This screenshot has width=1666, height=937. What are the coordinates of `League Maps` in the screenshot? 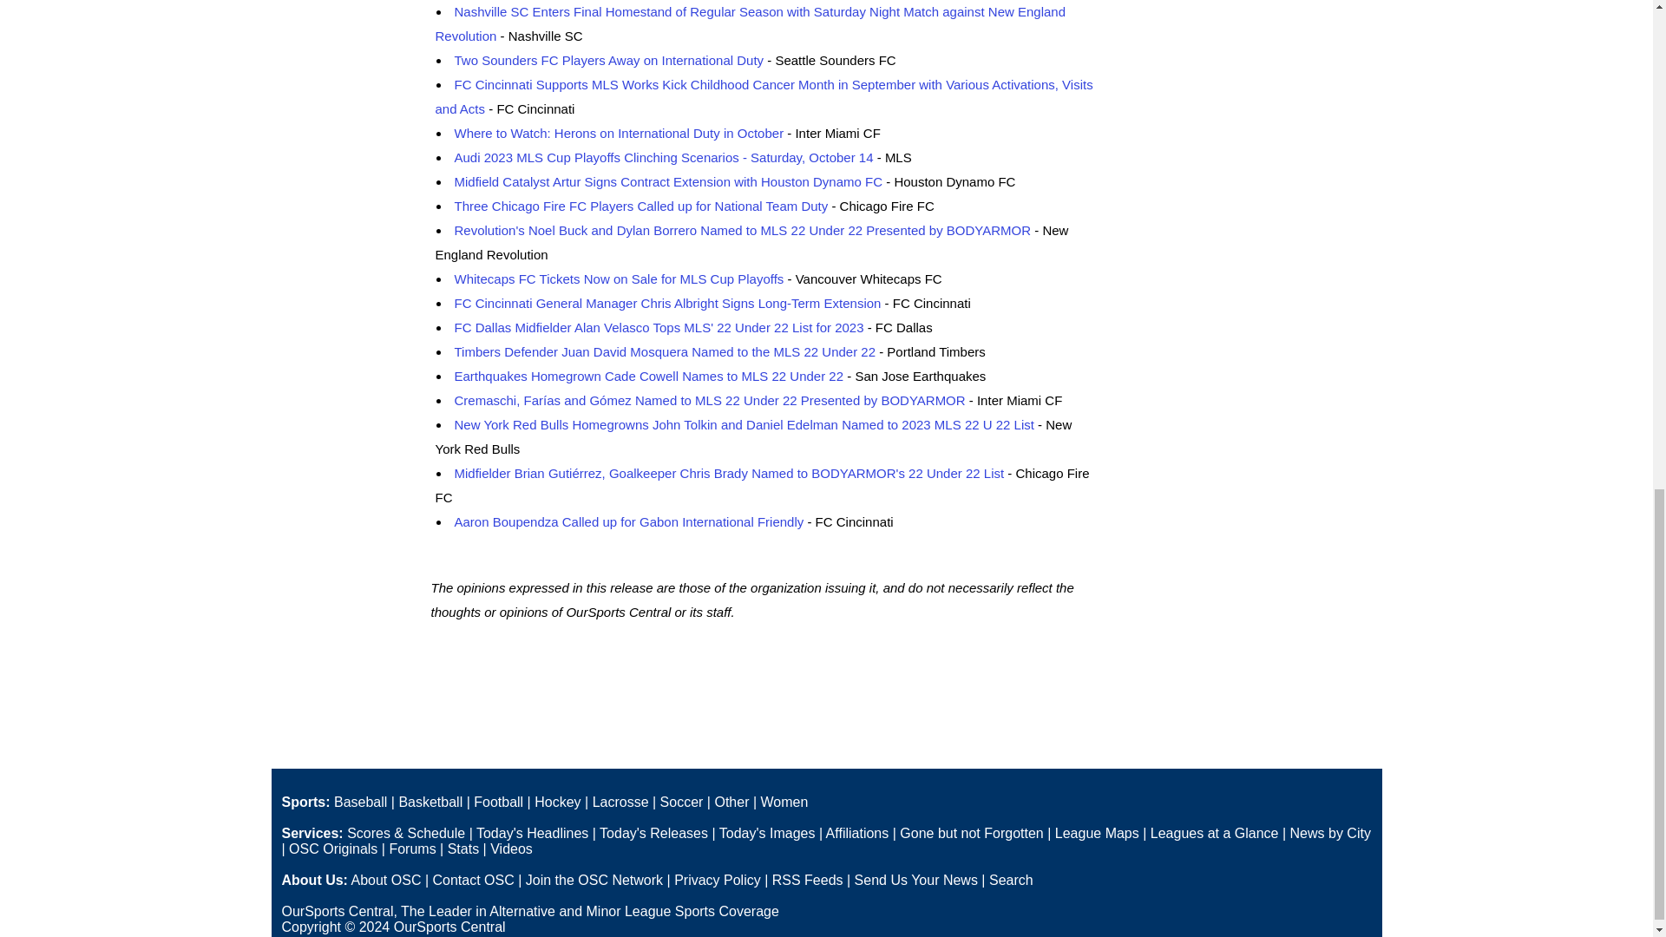 It's located at (1097, 833).